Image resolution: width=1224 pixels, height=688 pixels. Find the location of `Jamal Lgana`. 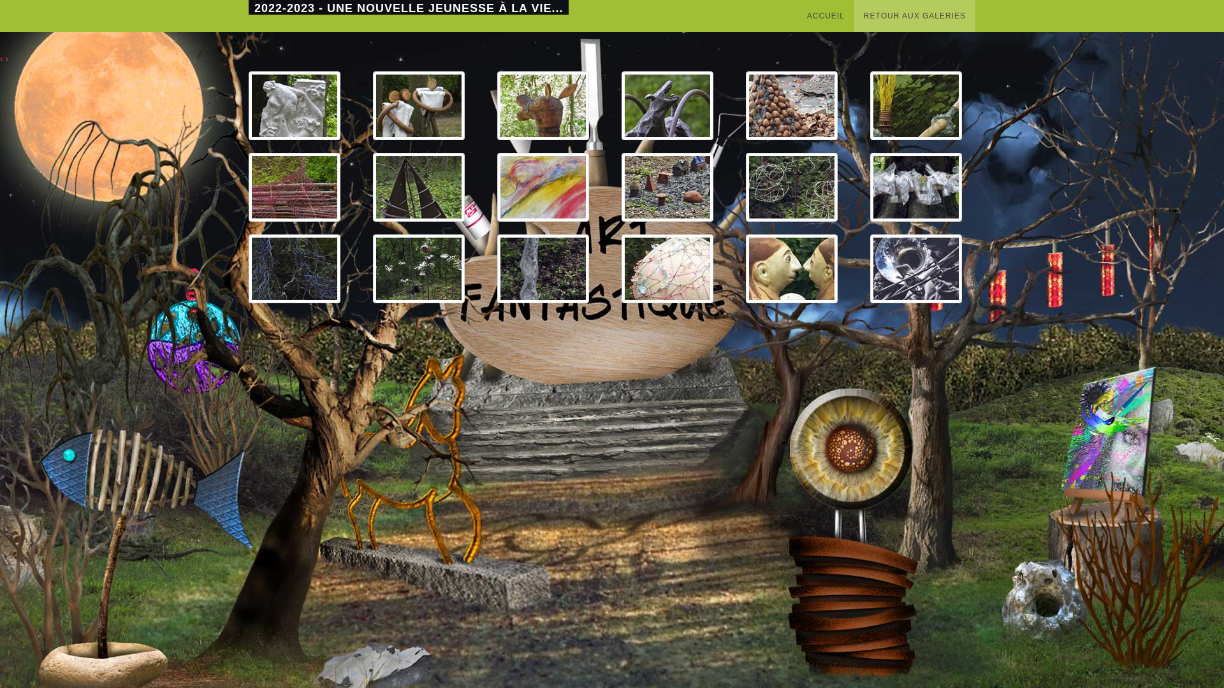

Jamal Lgana is located at coordinates (667, 268).